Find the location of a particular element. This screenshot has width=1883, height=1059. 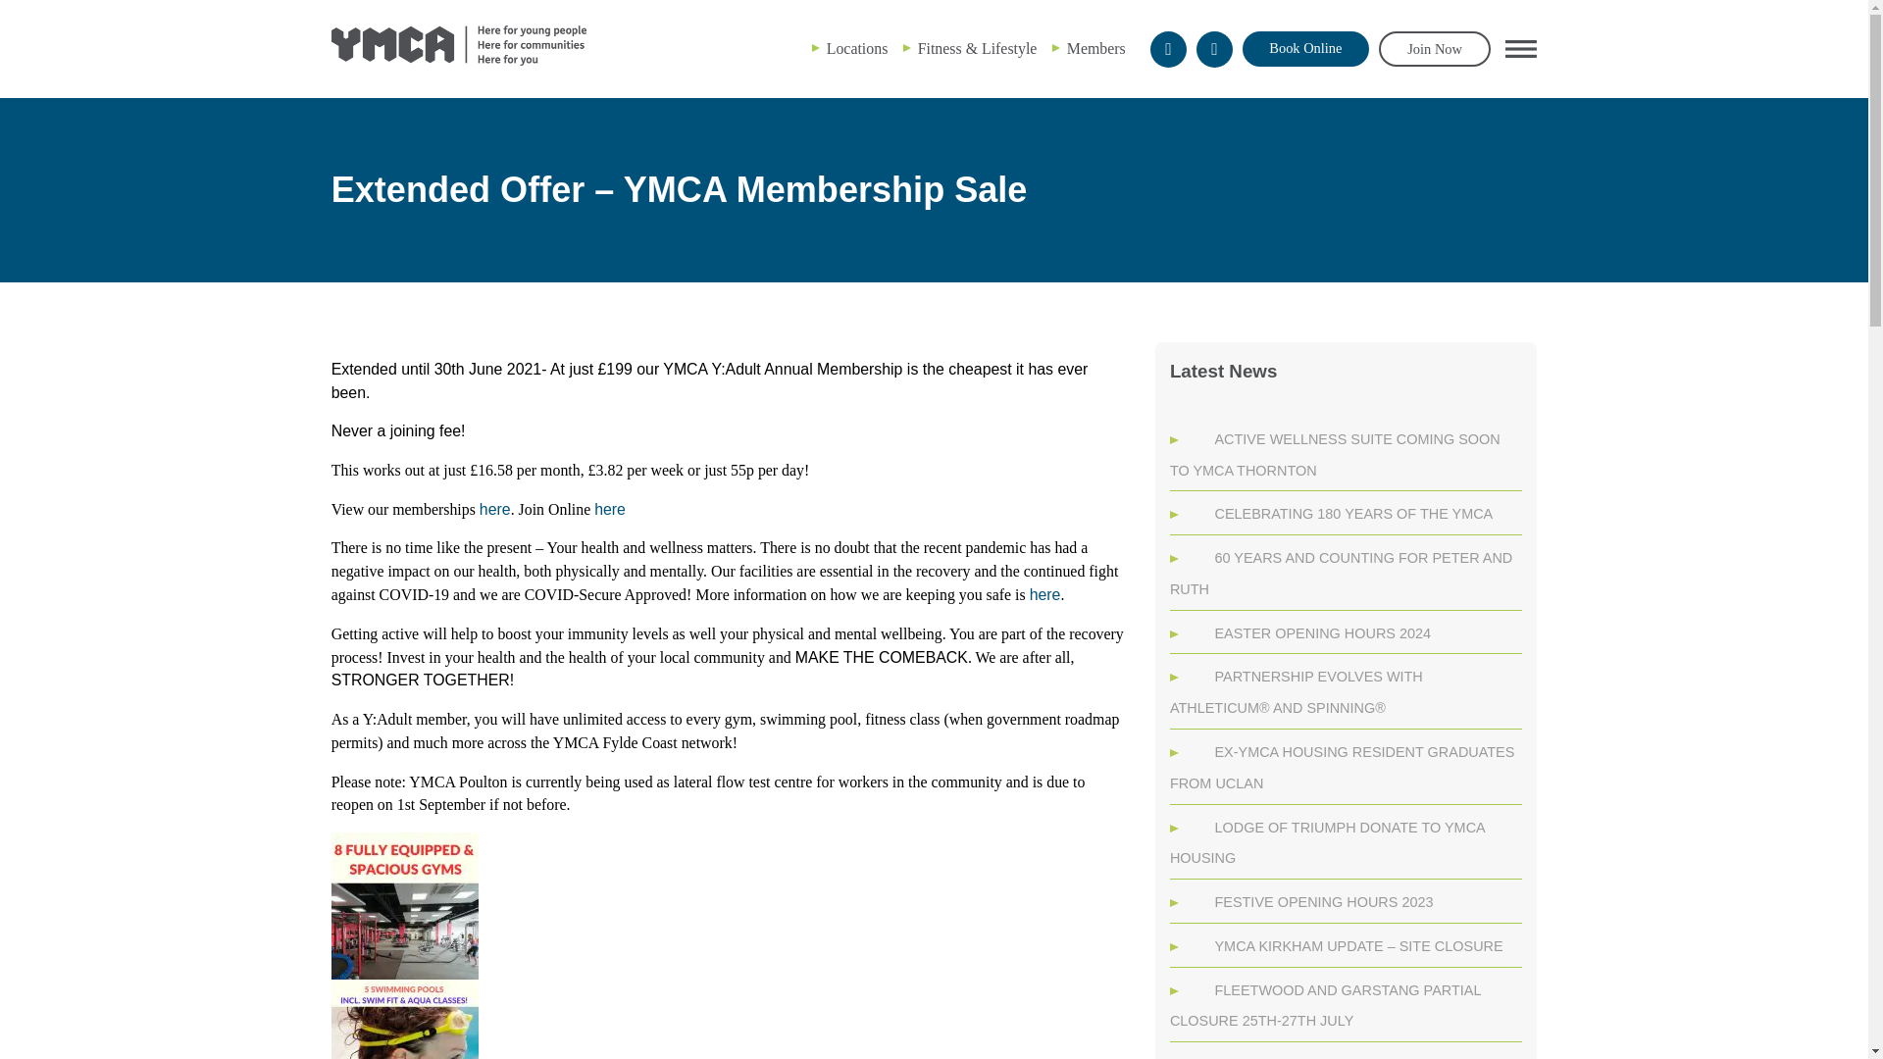

Join Now is located at coordinates (1434, 48).